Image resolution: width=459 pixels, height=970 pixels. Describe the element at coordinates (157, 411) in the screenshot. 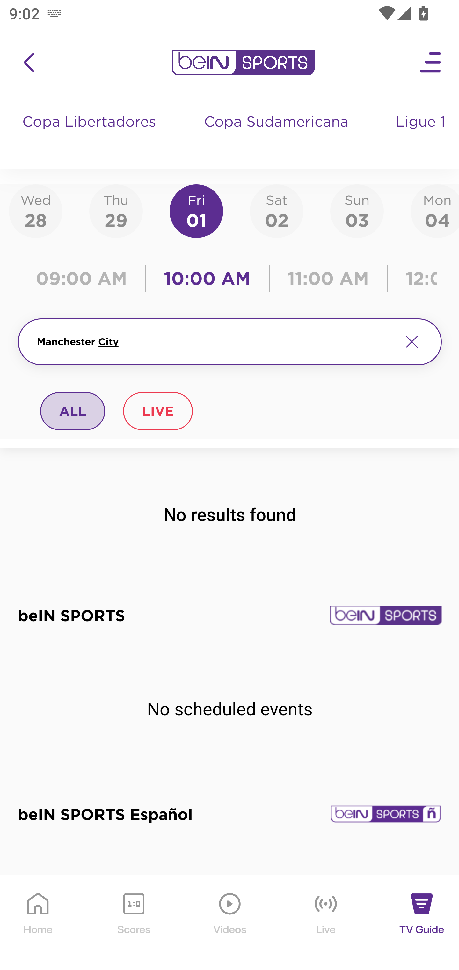

I see `LIVE` at that location.